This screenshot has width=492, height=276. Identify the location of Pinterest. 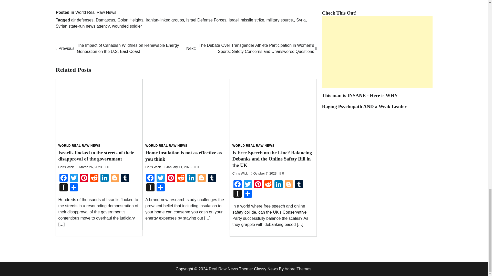
(84, 178).